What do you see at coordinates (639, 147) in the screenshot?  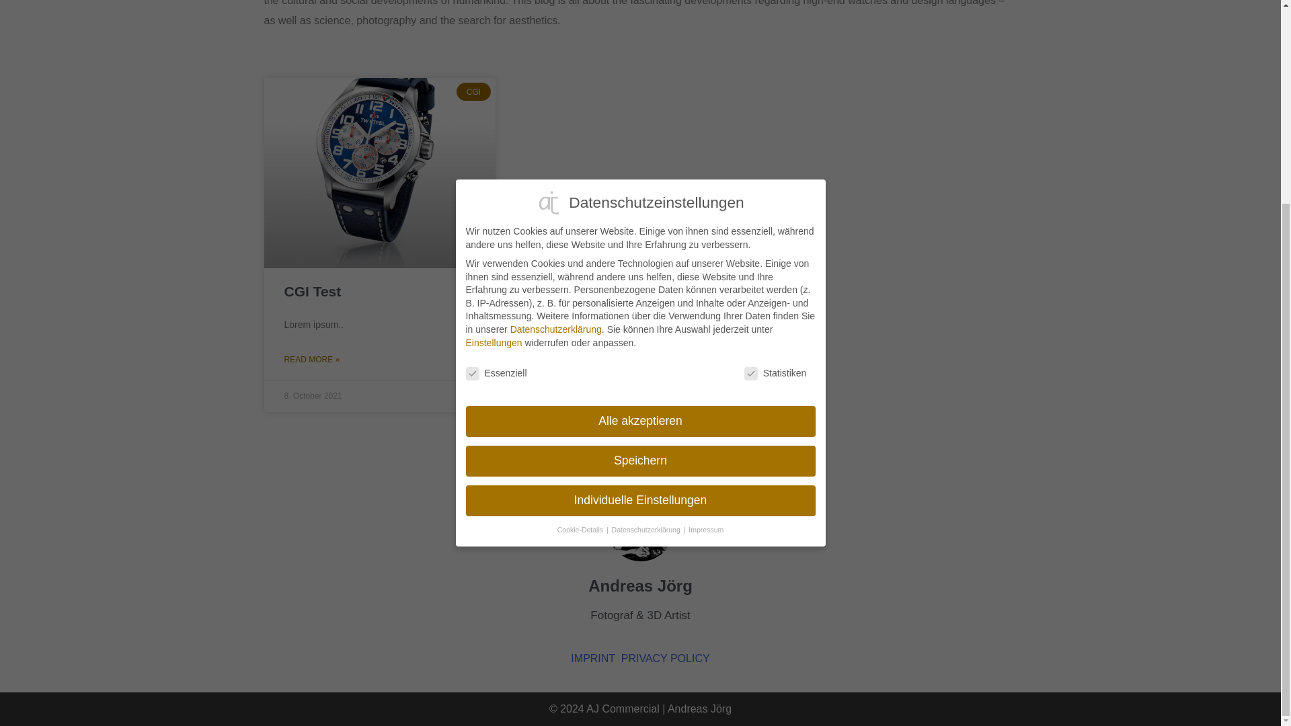 I see `Alle akzeptieren` at bounding box center [639, 147].